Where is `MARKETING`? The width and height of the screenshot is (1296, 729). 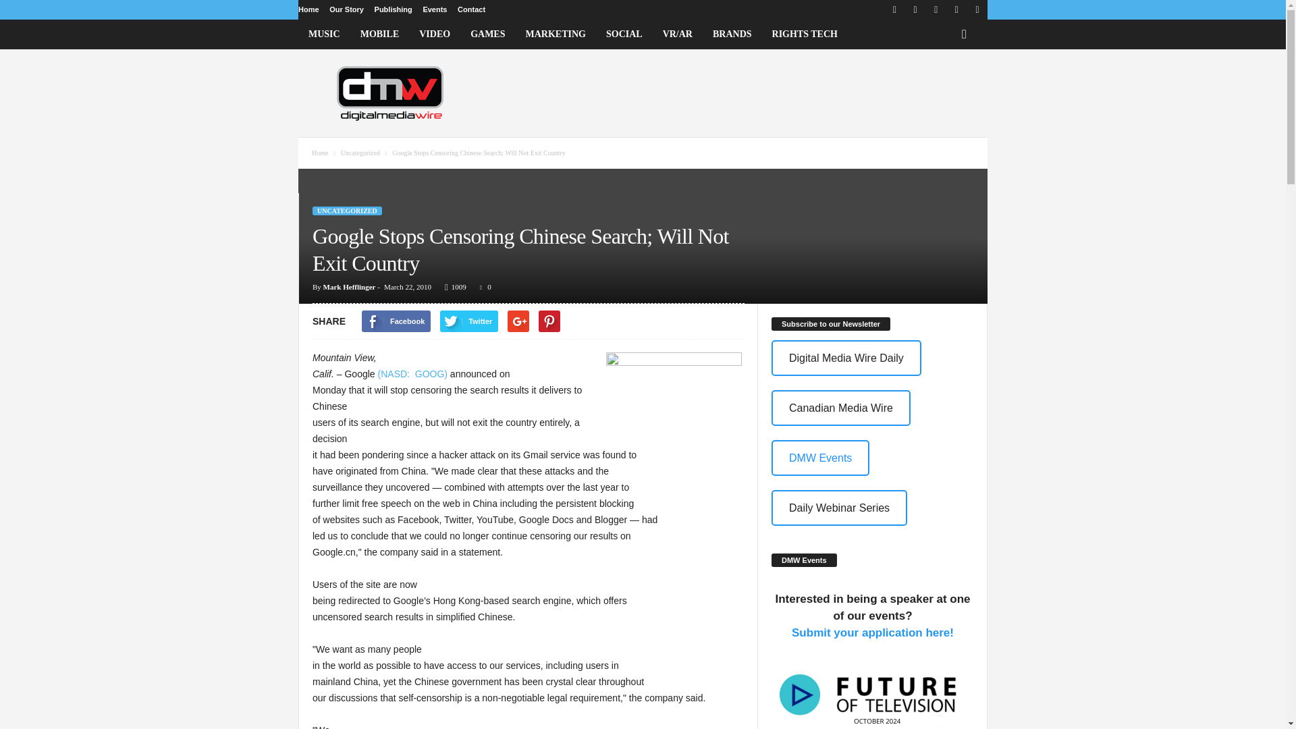 MARKETING is located at coordinates (556, 34).